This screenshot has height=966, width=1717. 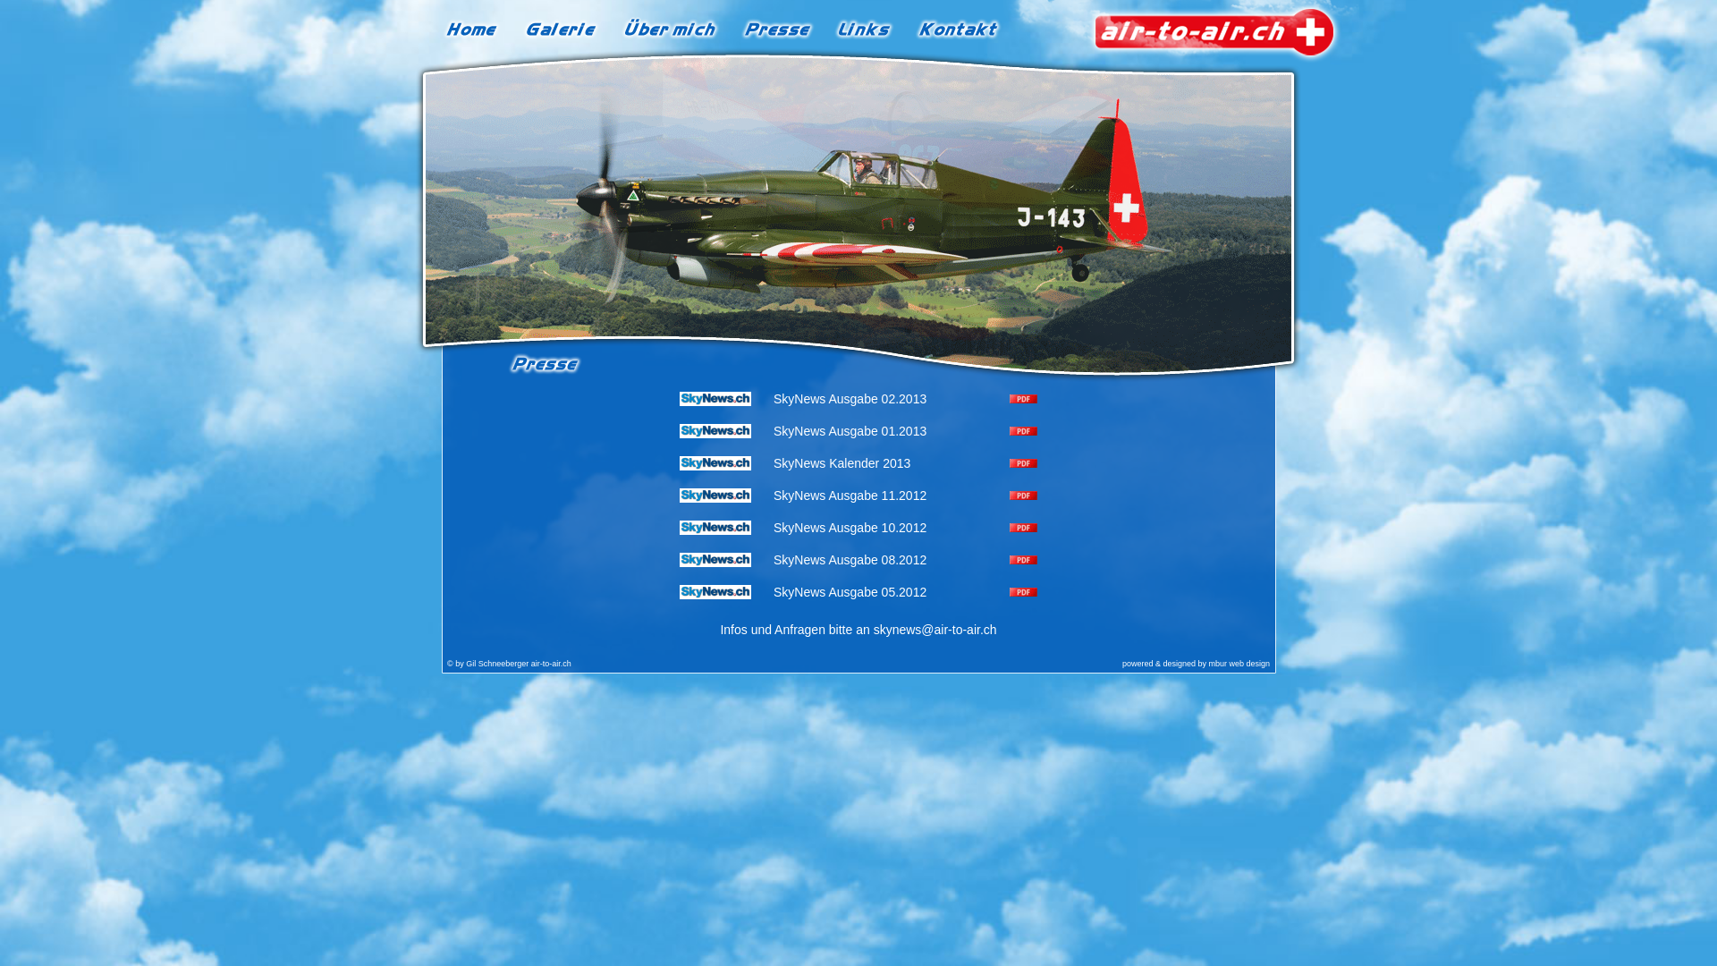 I want to click on SkyNews Kalender 2013, so click(x=842, y=463).